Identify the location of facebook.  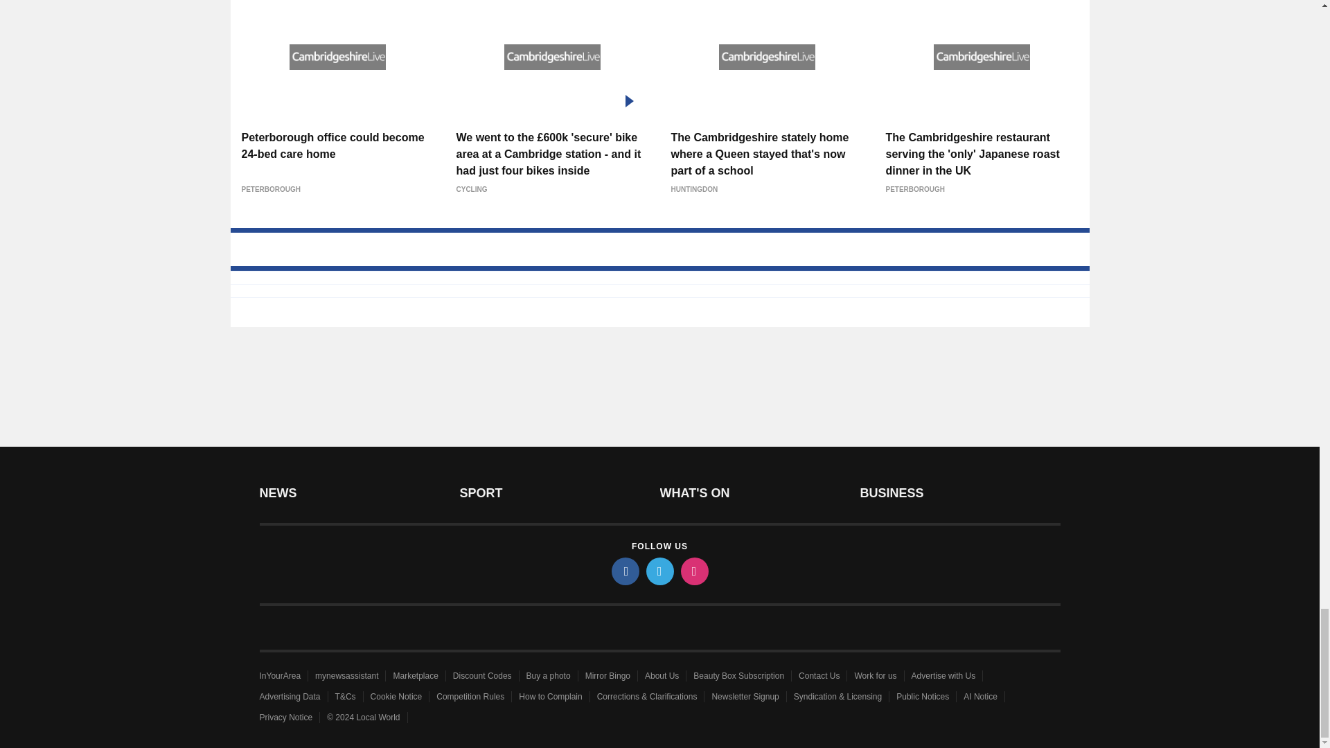
(624, 571).